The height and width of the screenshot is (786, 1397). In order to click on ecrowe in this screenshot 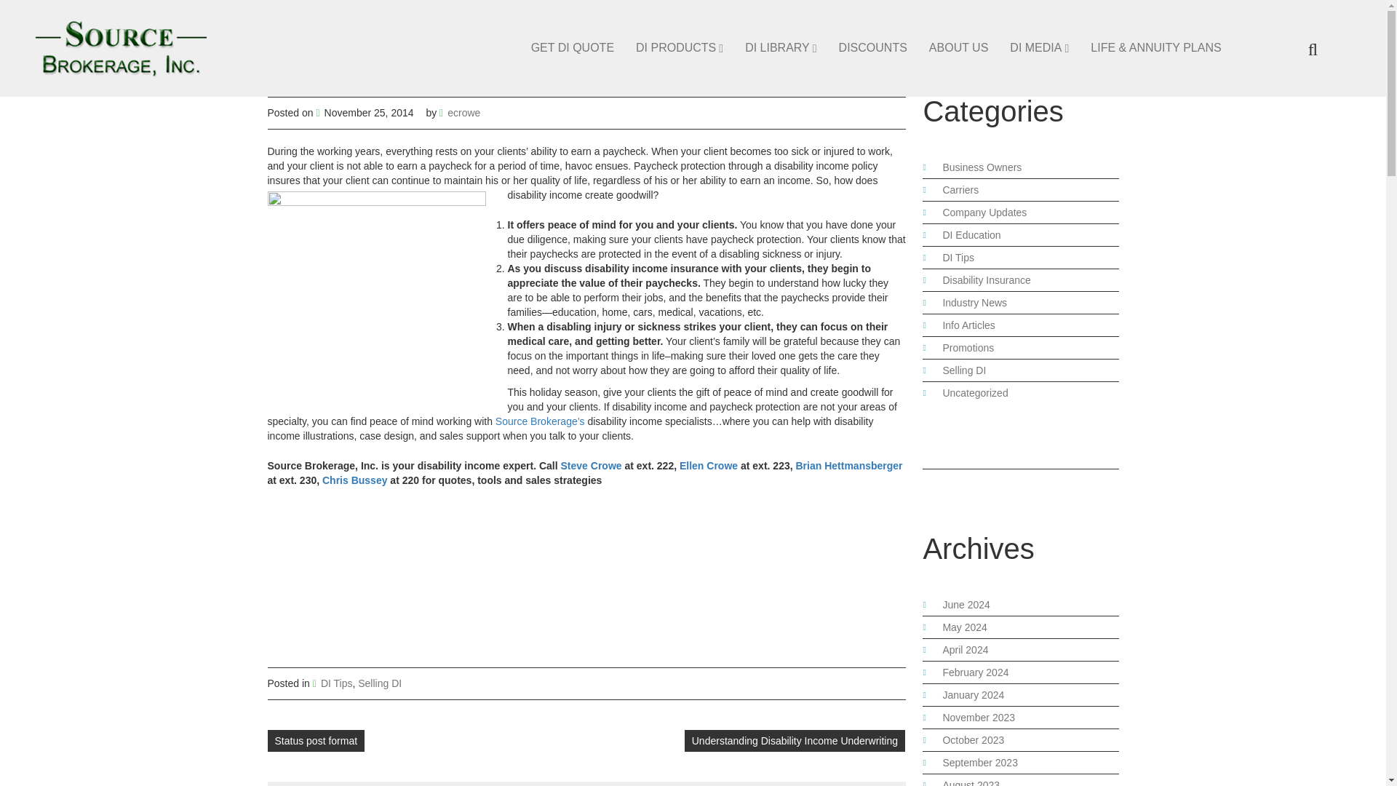, I will do `click(463, 112)`.